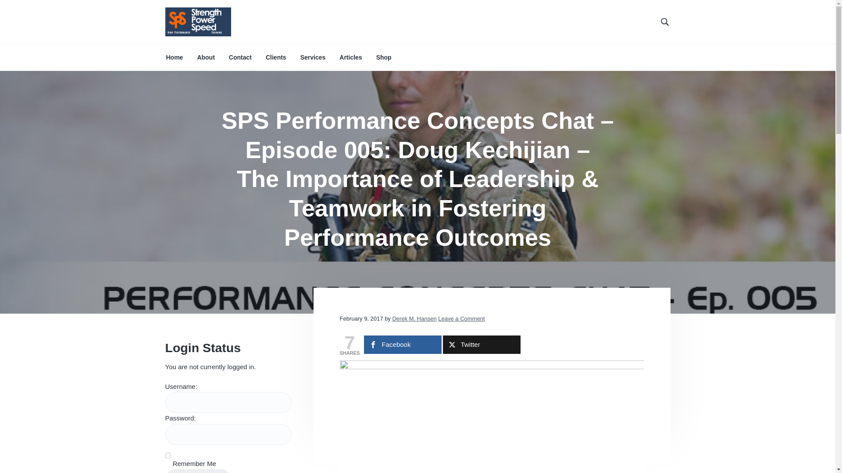 This screenshot has height=473, width=842. I want to click on Services, so click(313, 57).